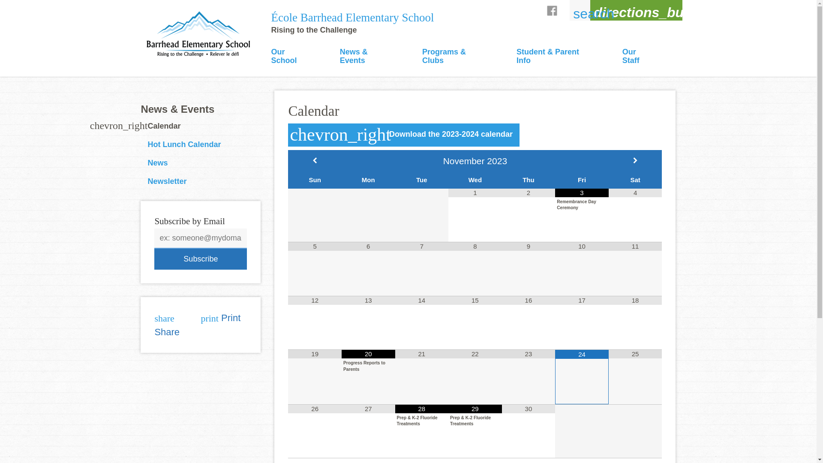 This screenshot has height=463, width=823. Describe the element at coordinates (291, 57) in the screenshot. I see `Our School` at that location.